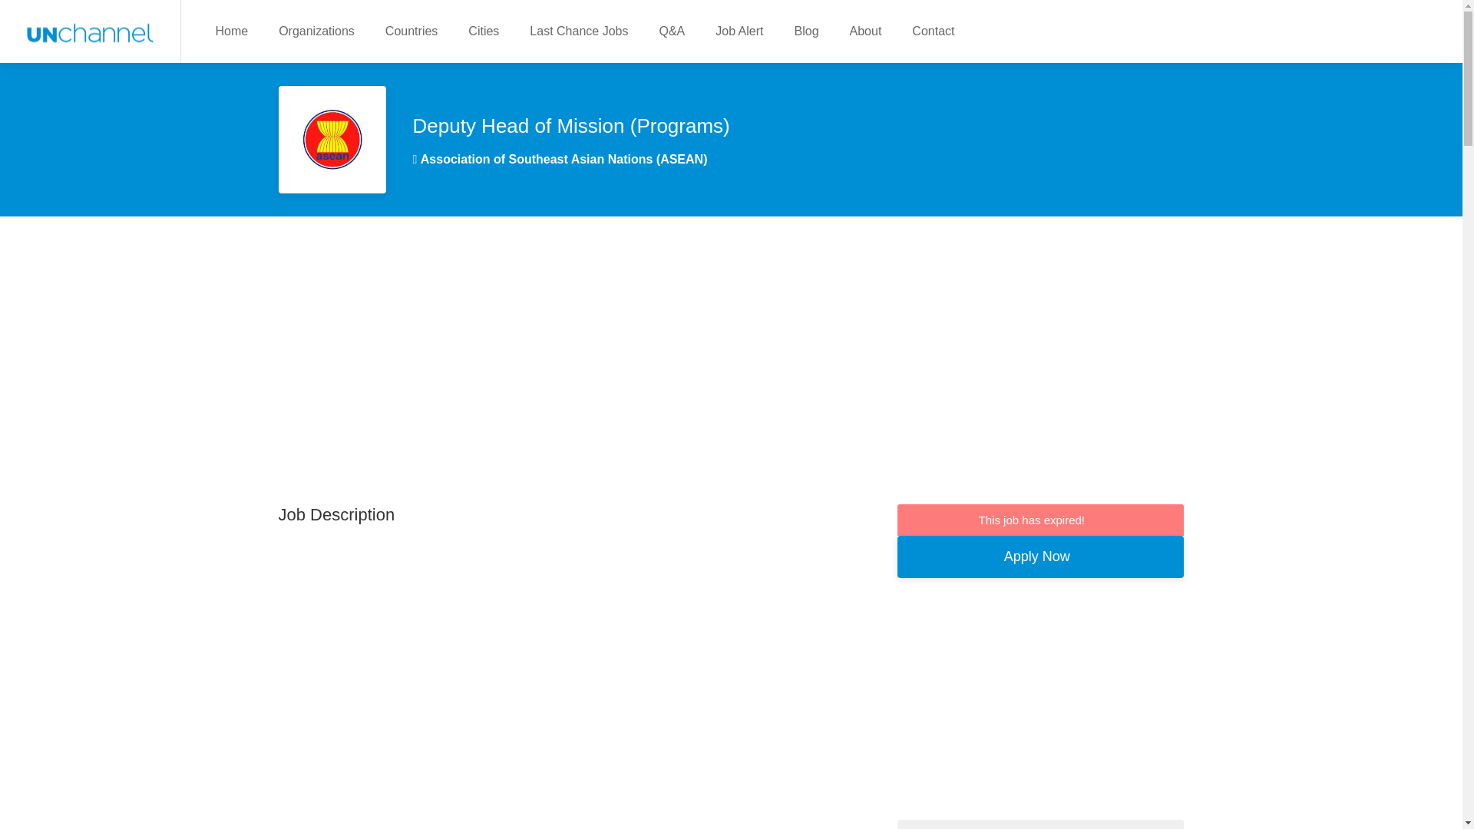 The image size is (1474, 829). I want to click on Job Alert, so click(739, 31).